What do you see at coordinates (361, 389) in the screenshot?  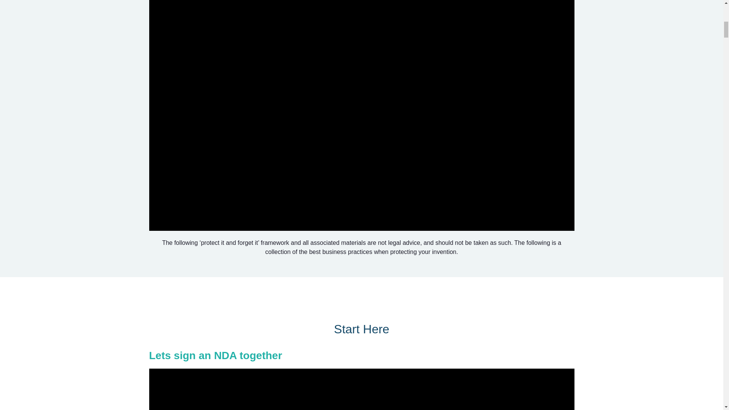 I see `vimeo Video Player` at bounding box center [361, 389].